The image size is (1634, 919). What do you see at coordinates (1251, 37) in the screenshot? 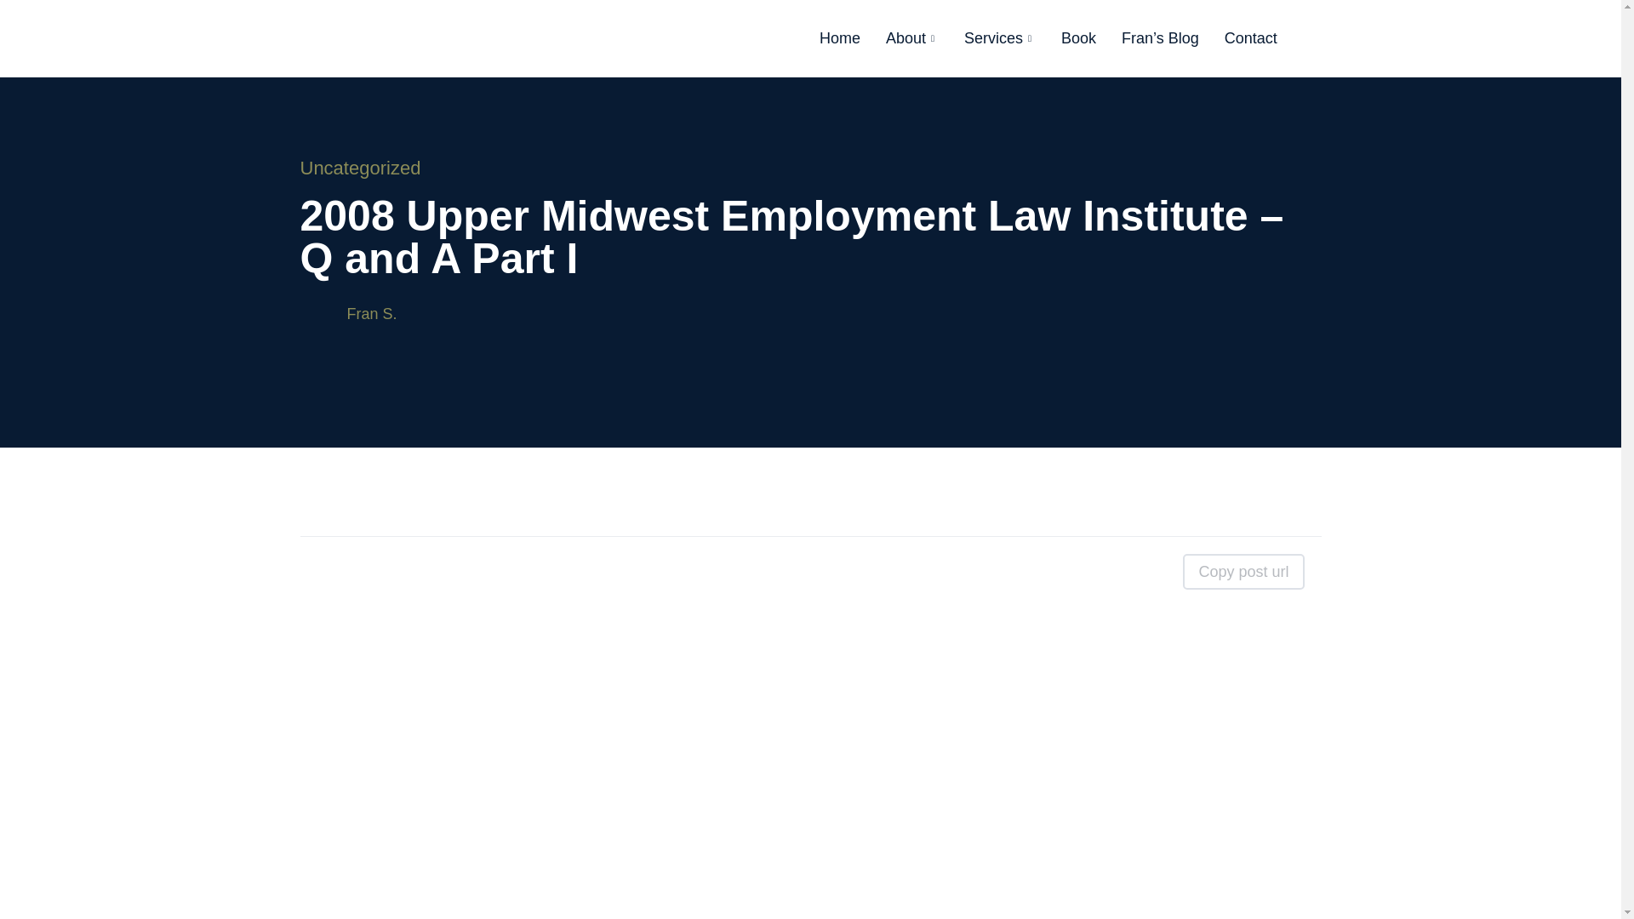
I see `Contact` at bounding box center [1251, 37].